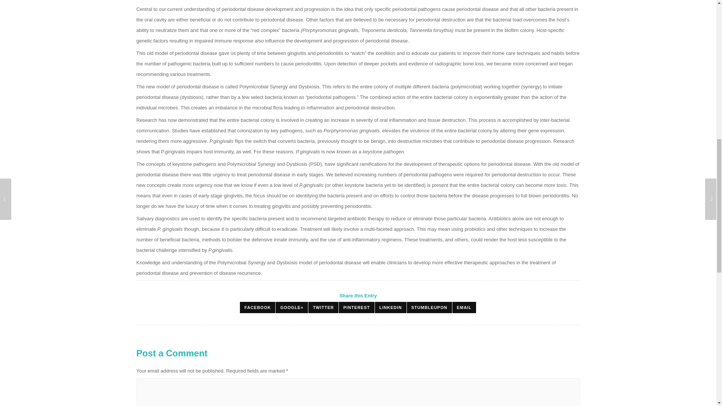  What do you see at coordinates (464, 308) in the screenshot?
I see `EMAIL` at bounding box center [464, 308].